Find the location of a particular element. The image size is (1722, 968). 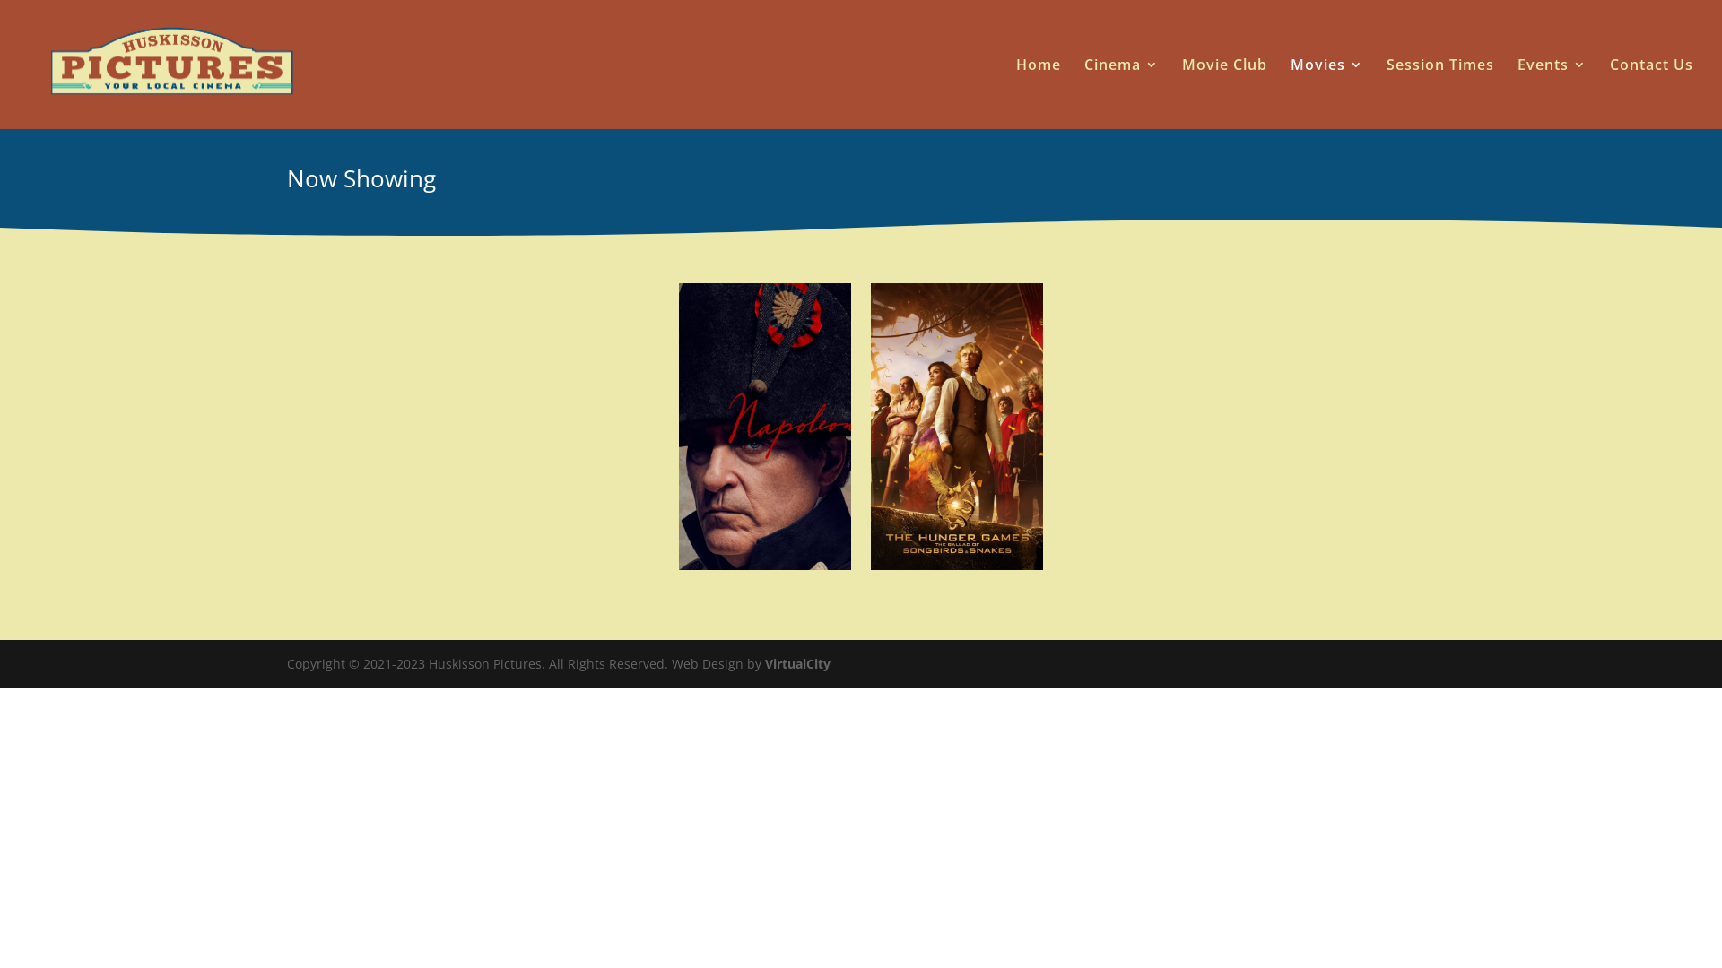

Session Times is located at coordinates (1440, 93).